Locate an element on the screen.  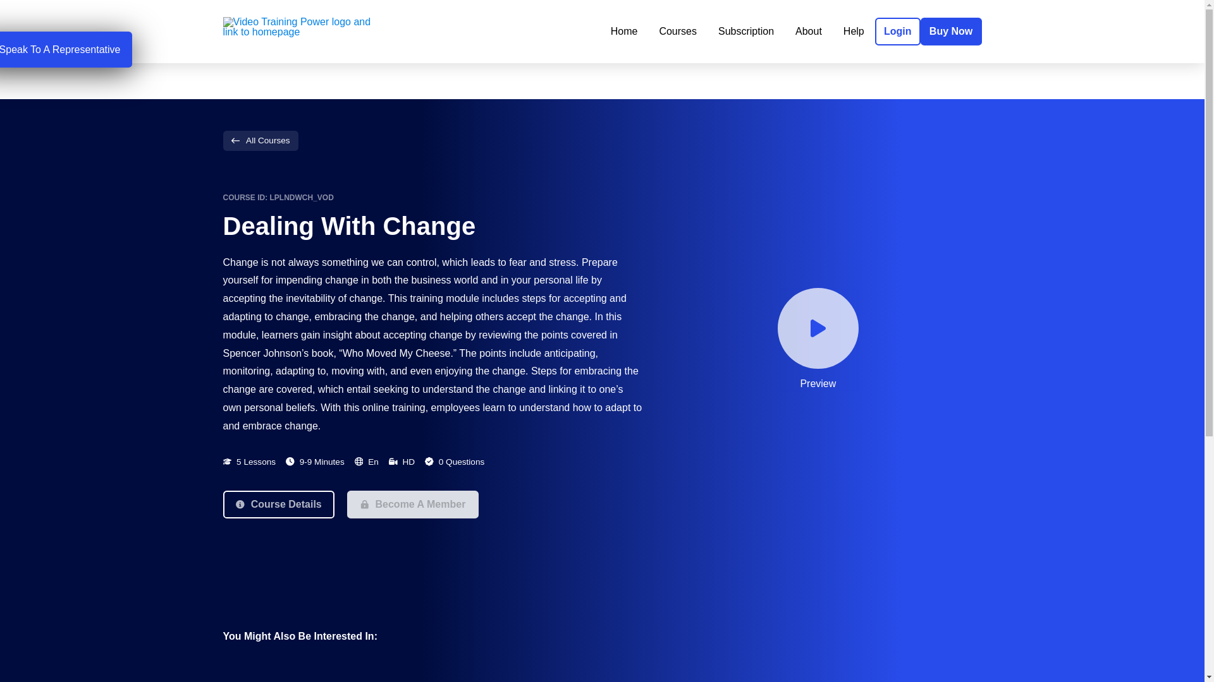
Courses is located at coordinates (678, 32).